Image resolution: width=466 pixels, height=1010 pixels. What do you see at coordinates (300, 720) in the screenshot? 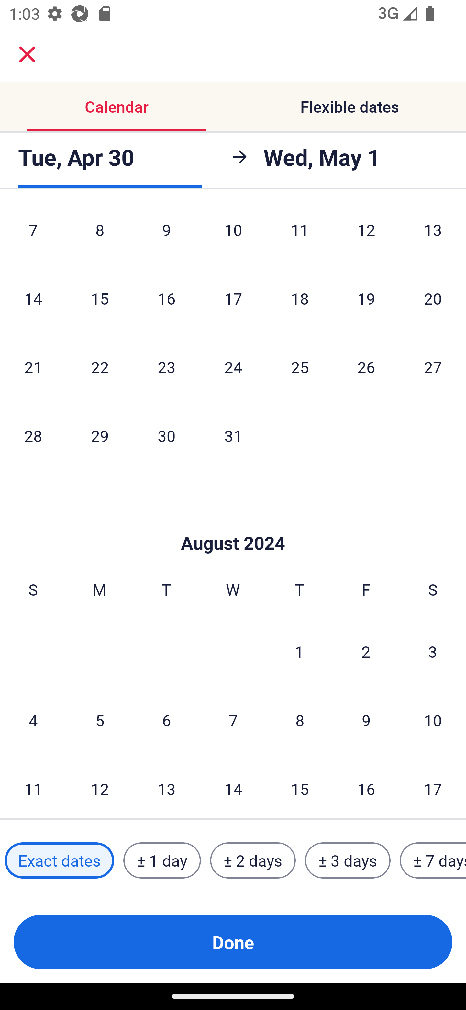
I see `8 Thursday, August 8, 2024` at bounding box center [300, 720].